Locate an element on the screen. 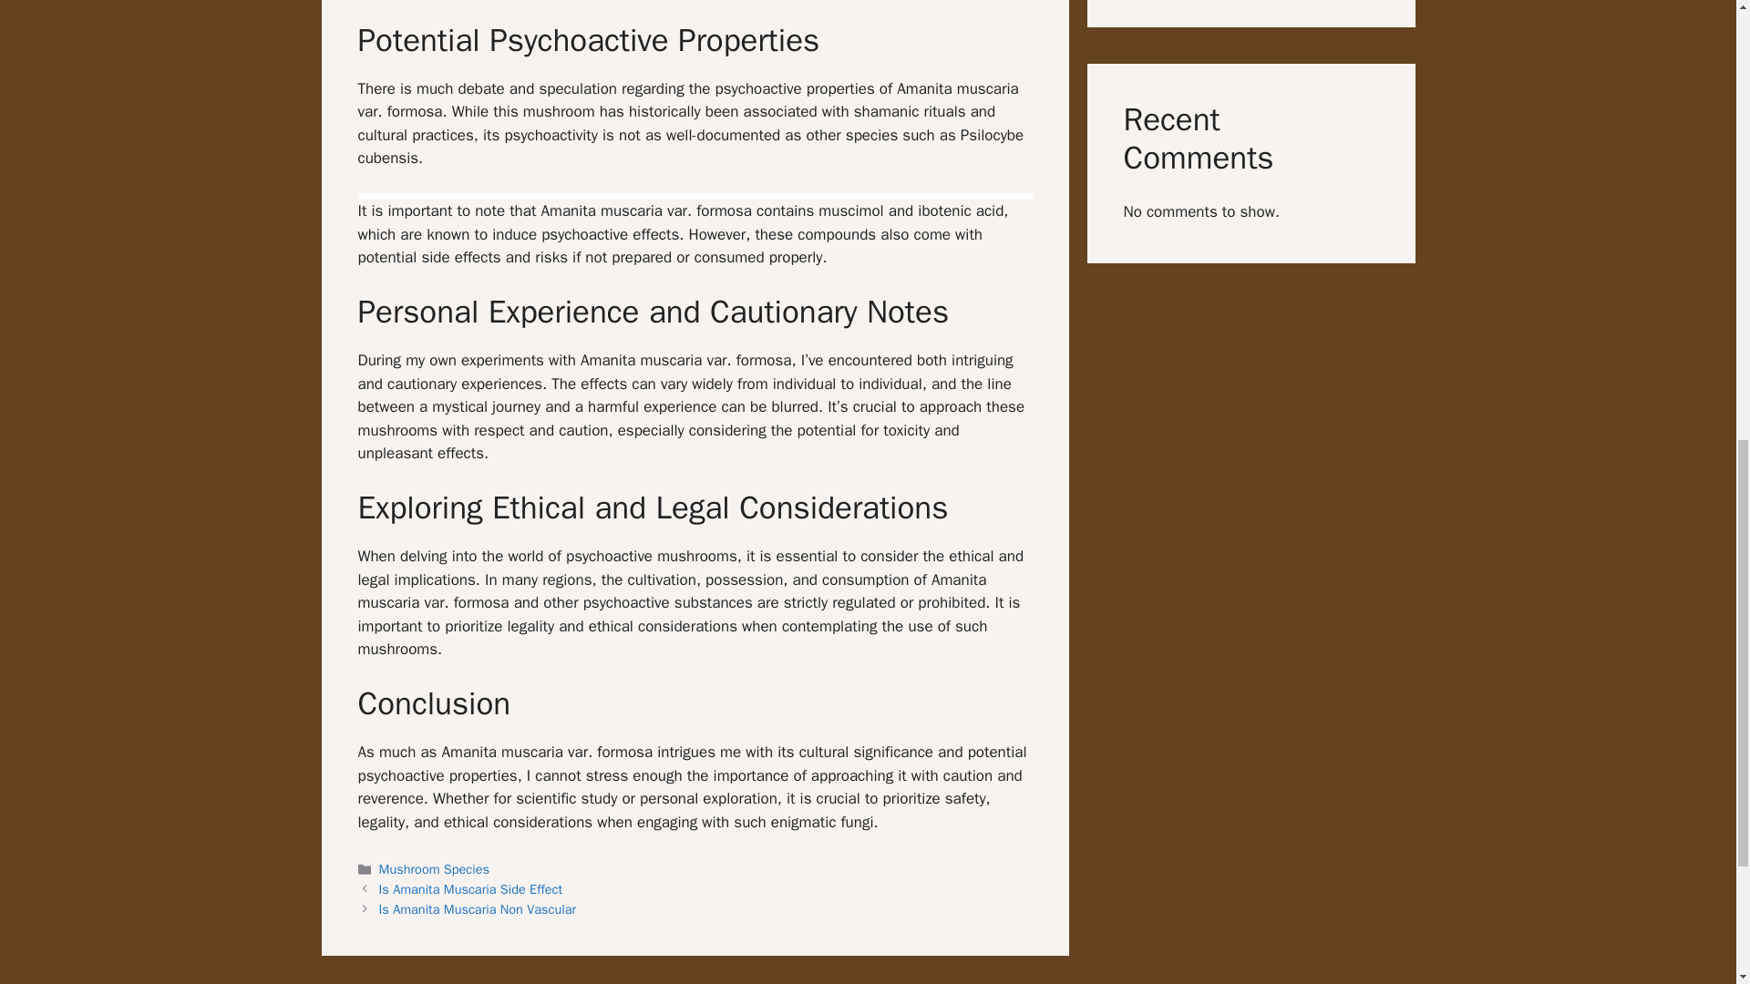 Image resolution: width=1750 pixels, height=984 pixels. Is Amanita Muscaria Side Effect is located at coordinates (471, 888).